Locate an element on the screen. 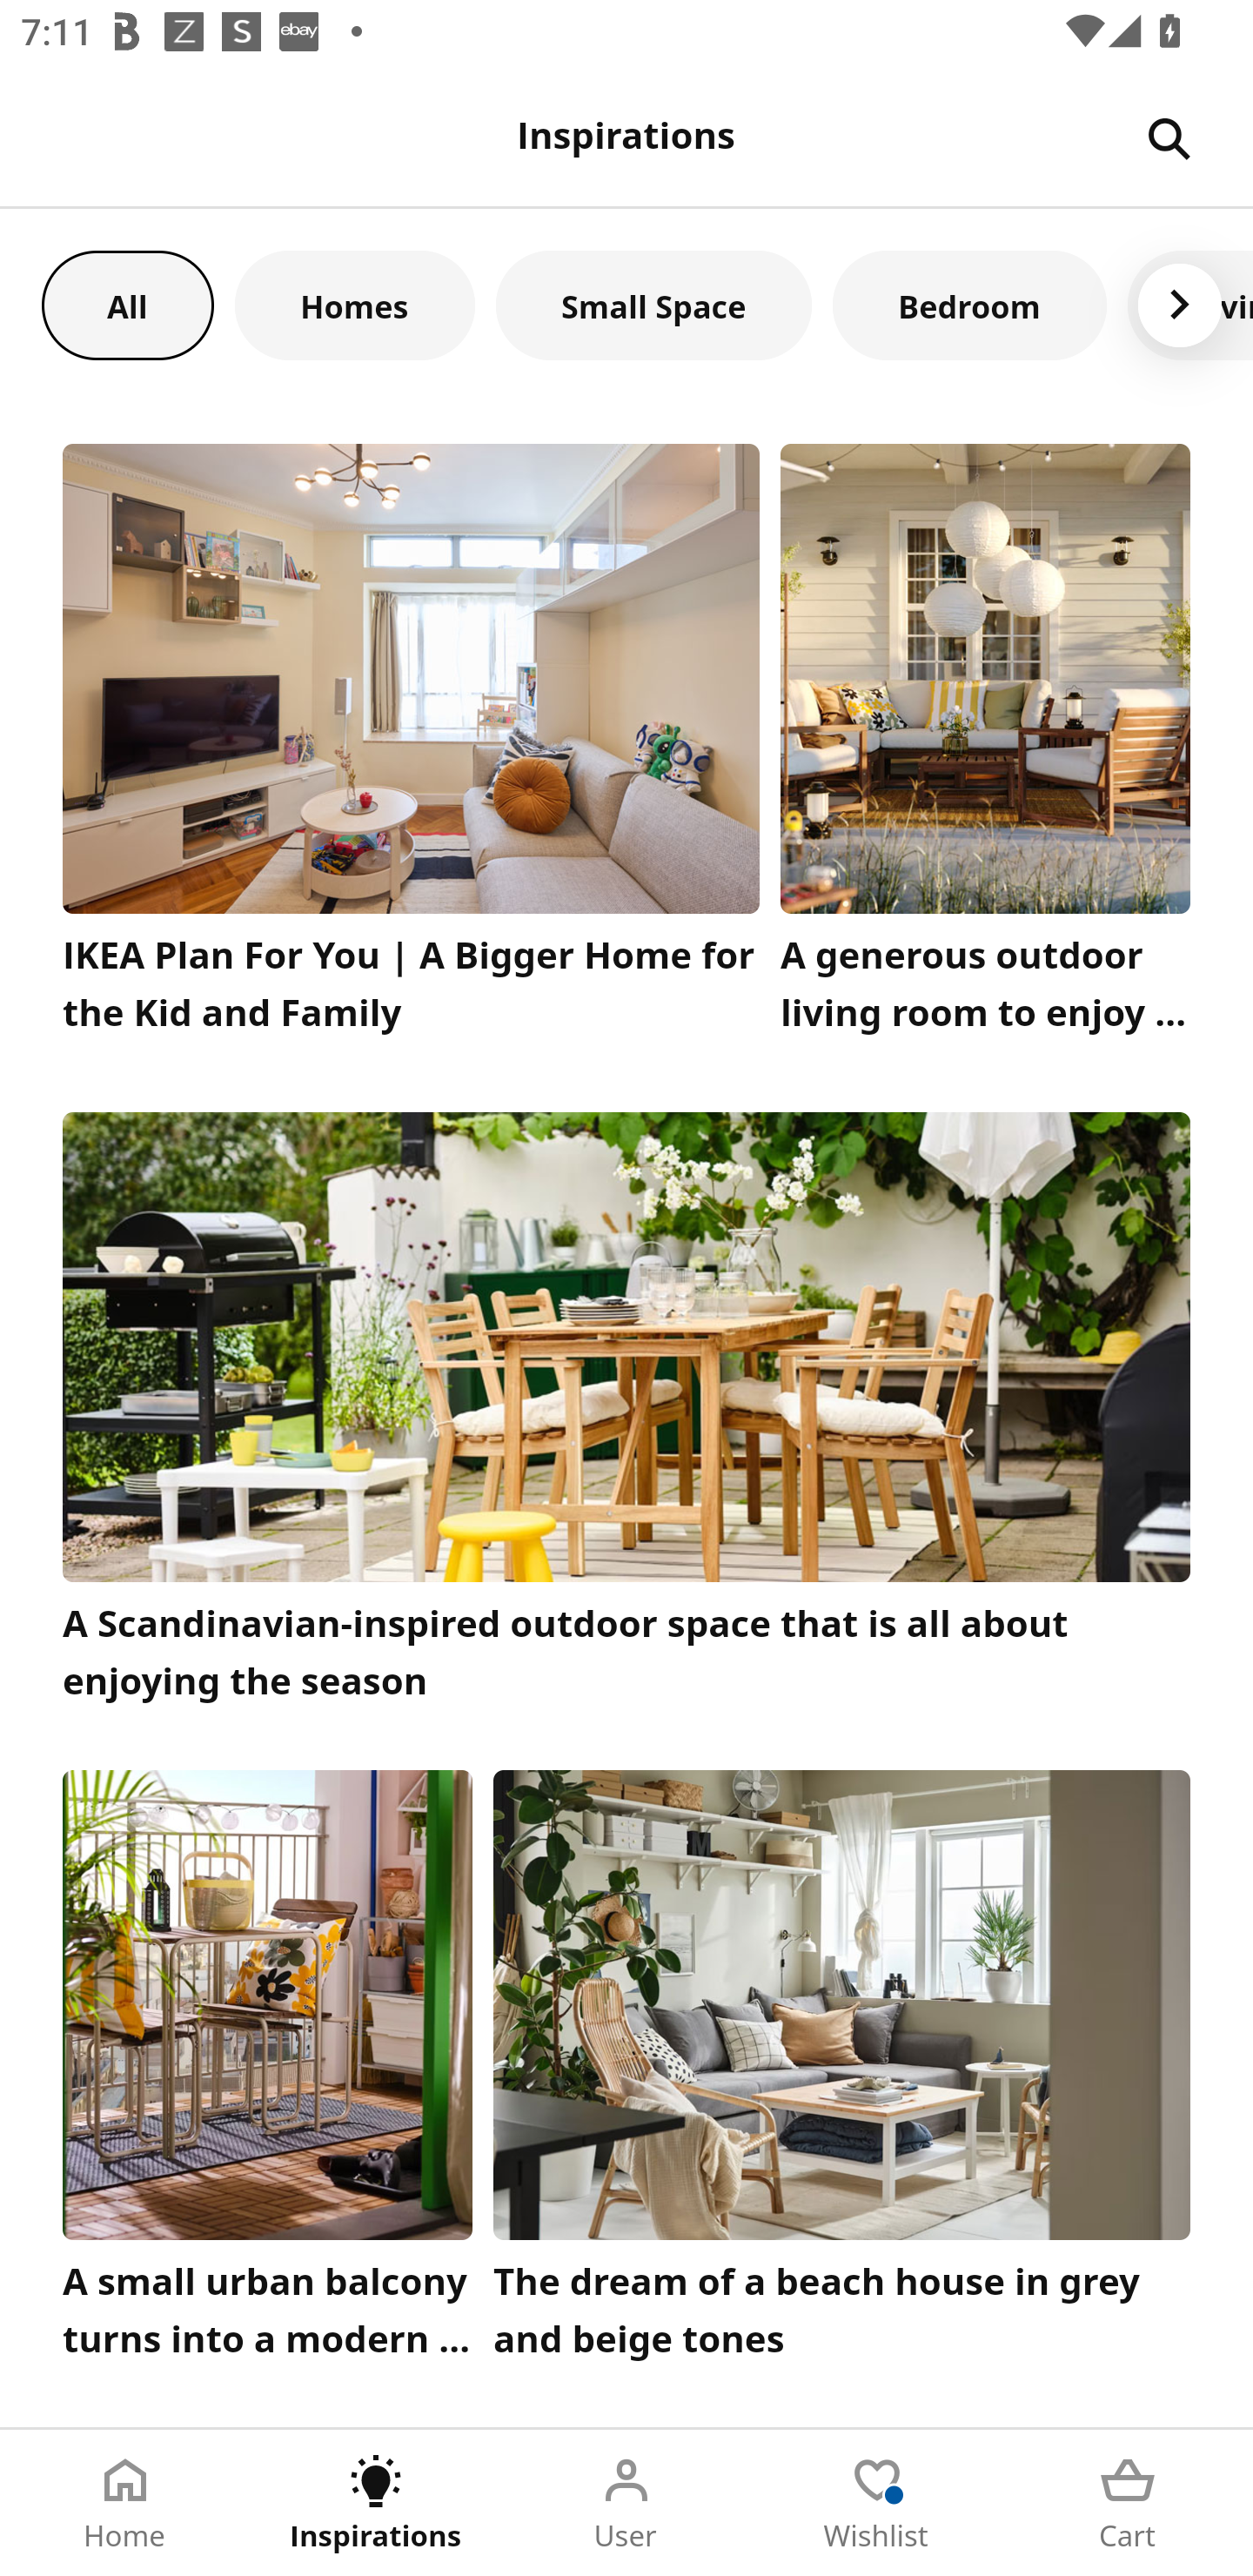 Image resolution: width=1253 pixels, height=2576 pixels. Home
Tab 1 of 5 is located at coordinates (125, 2503).